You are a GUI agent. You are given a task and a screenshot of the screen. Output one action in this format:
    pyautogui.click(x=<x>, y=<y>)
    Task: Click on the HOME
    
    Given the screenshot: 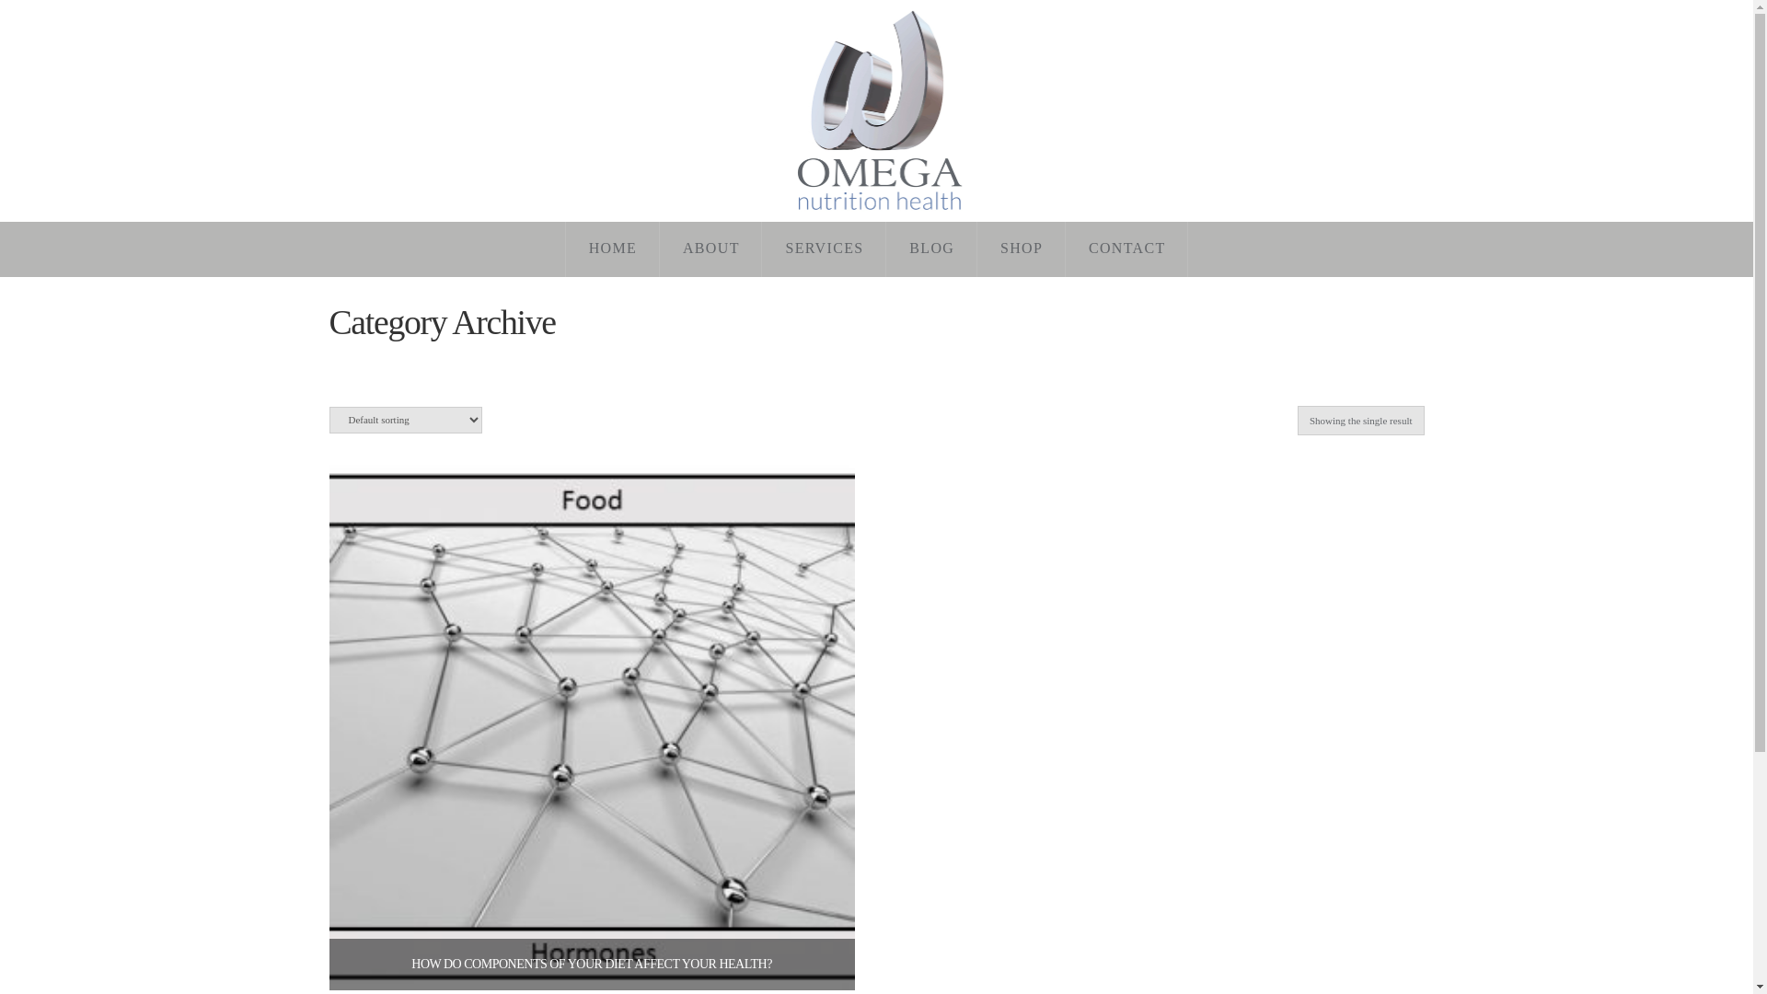 What is the action you would take?
    pyautogui.click(x=613, y=248)
    